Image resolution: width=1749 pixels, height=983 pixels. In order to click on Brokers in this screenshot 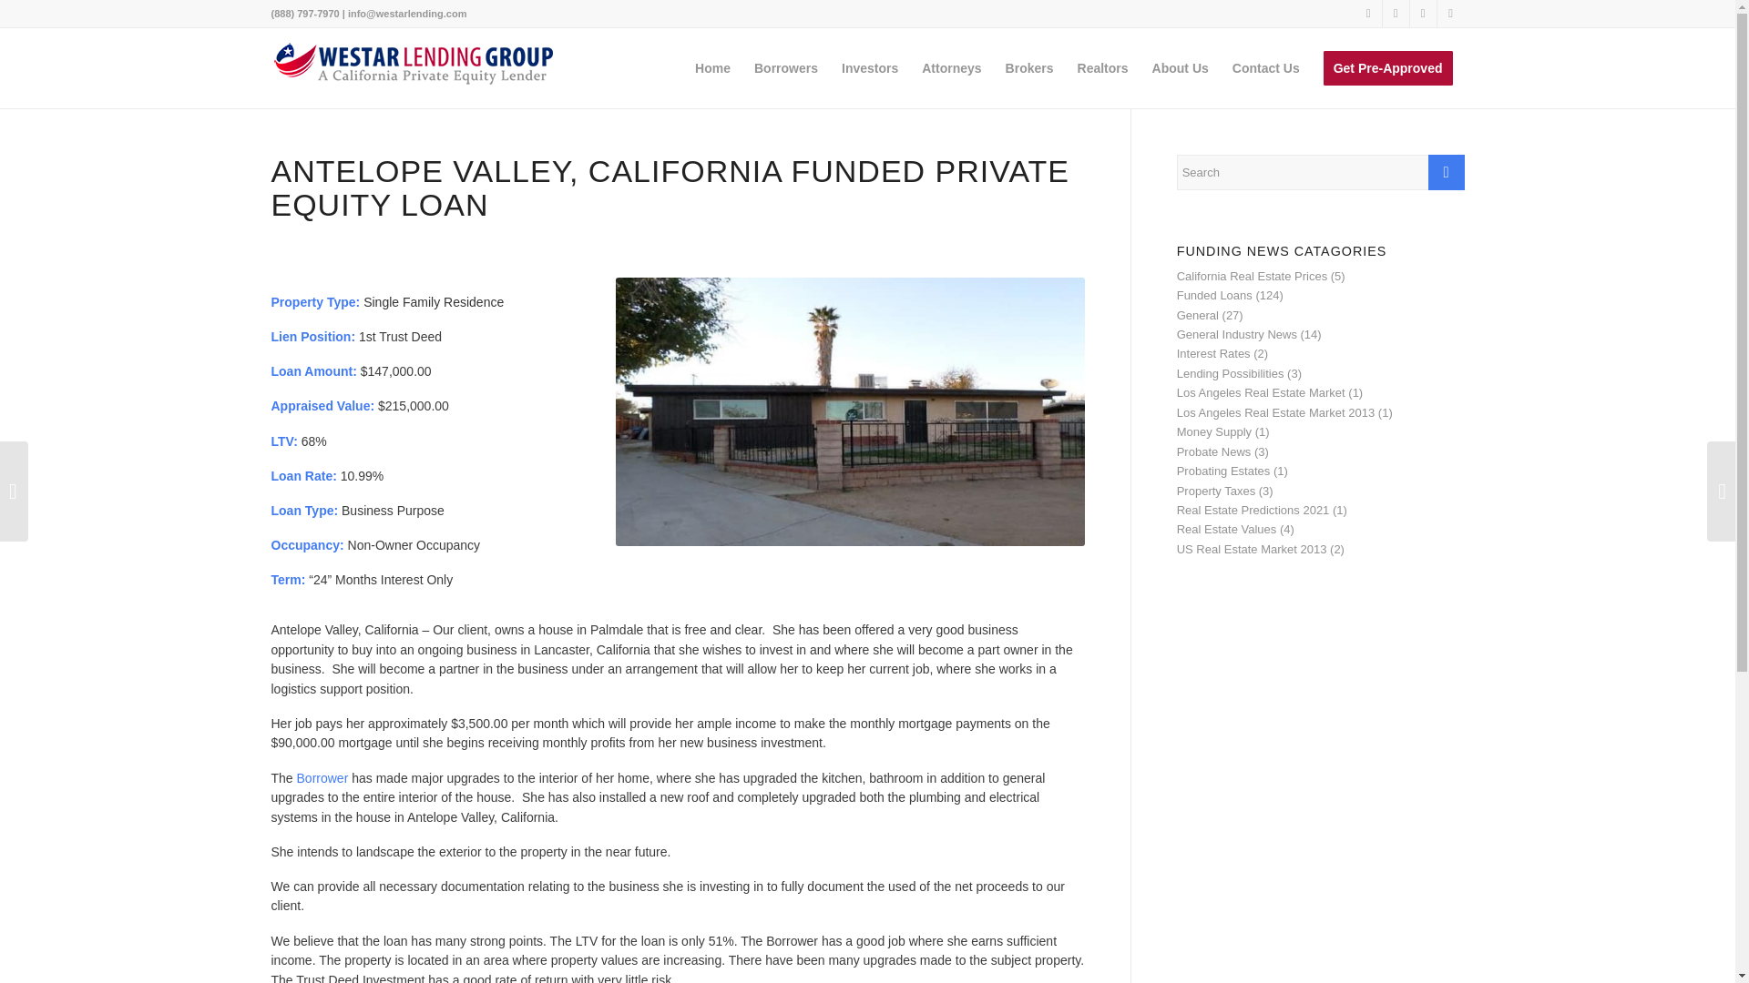, I will do `click(1029, 67)`.